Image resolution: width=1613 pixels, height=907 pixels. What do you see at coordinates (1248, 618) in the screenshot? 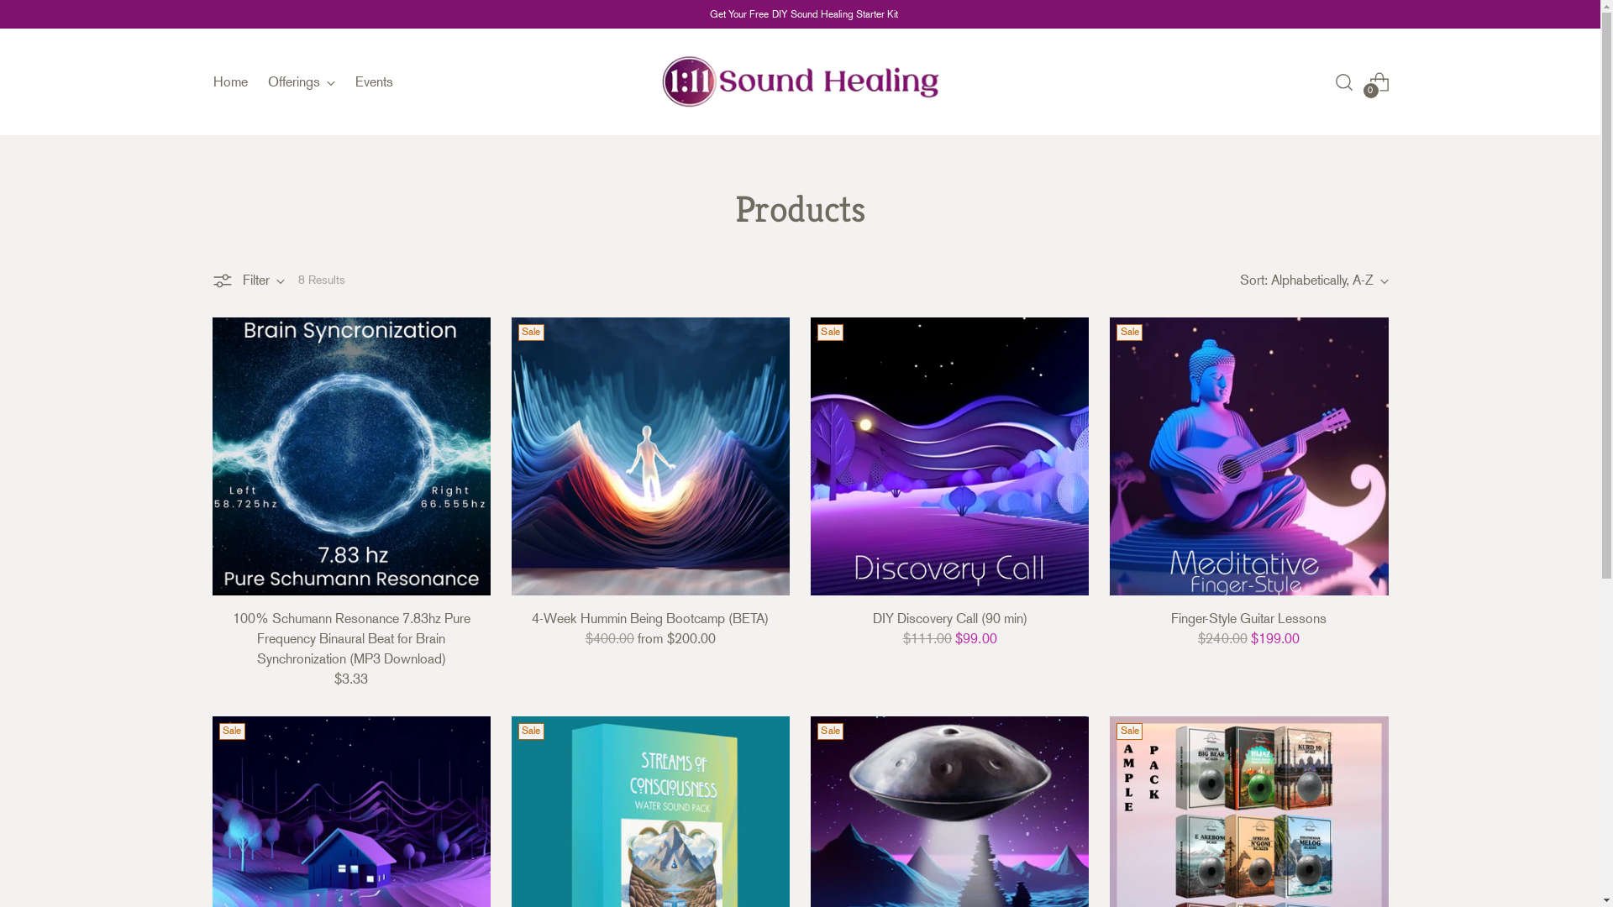
I see `Finger-Style Guitar Lessons` at bounding box center [1248, 618].